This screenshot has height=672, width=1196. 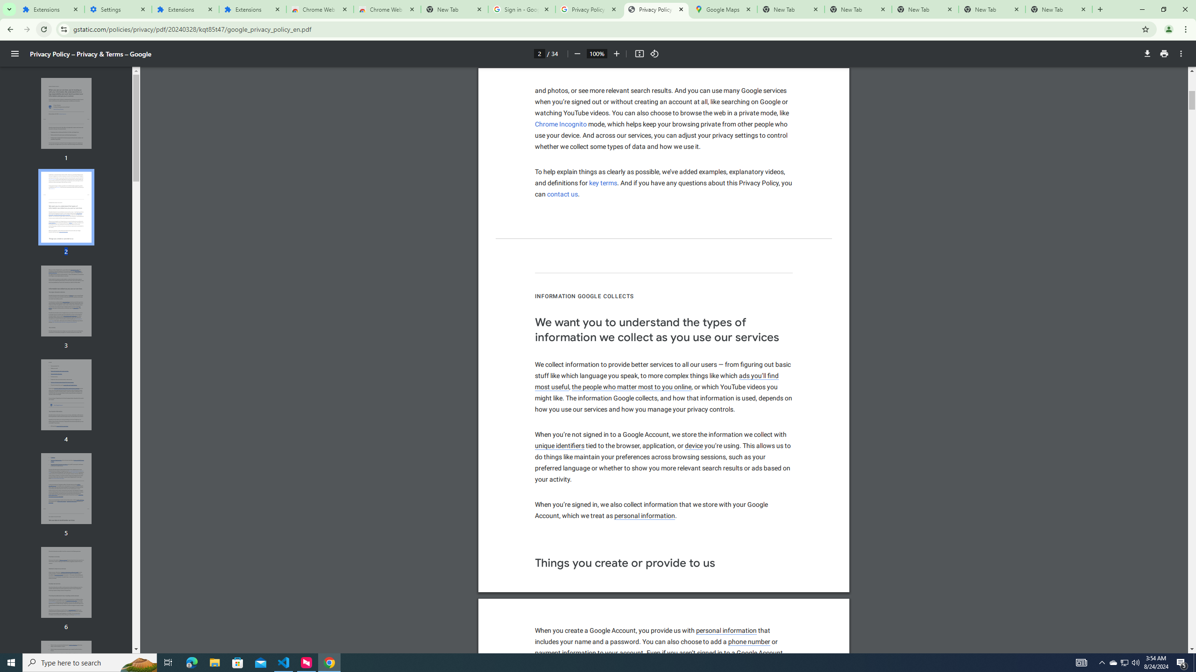 I want to click on the people who matter most to you online, so click(x=632, y=387).